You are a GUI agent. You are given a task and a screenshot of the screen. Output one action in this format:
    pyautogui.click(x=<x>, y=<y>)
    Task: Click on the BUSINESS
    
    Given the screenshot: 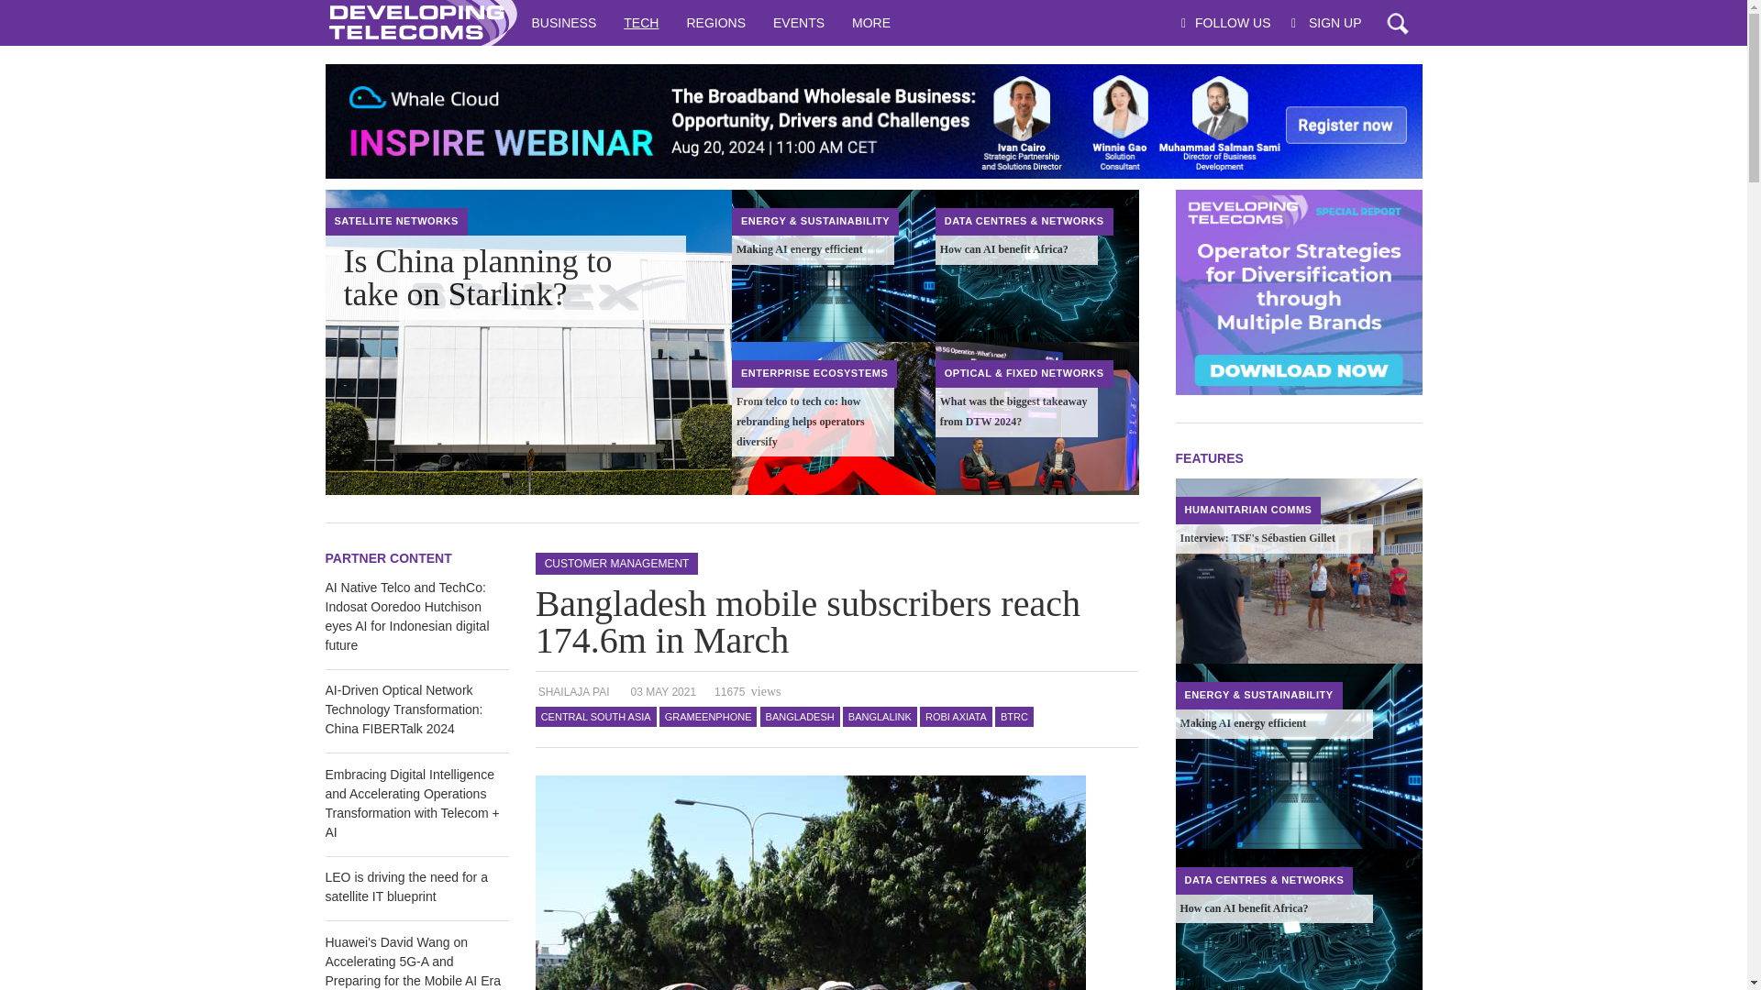 What is the action you would take?
    pyautogui.click(x=563, y=22)
    